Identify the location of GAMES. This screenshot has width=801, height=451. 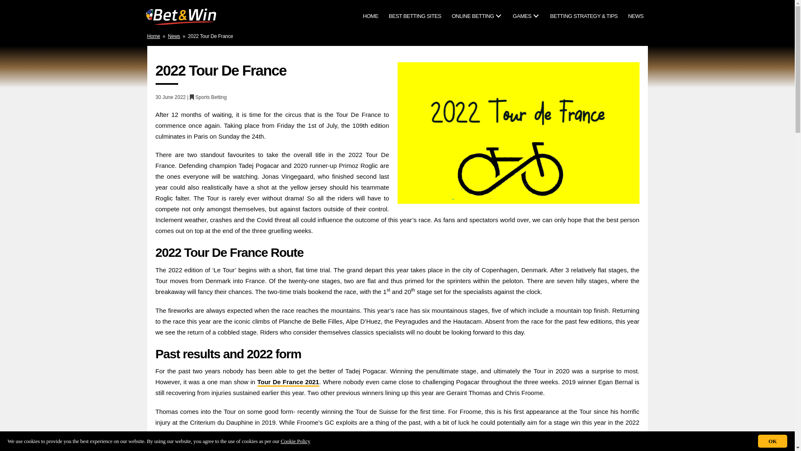
(526, 17).